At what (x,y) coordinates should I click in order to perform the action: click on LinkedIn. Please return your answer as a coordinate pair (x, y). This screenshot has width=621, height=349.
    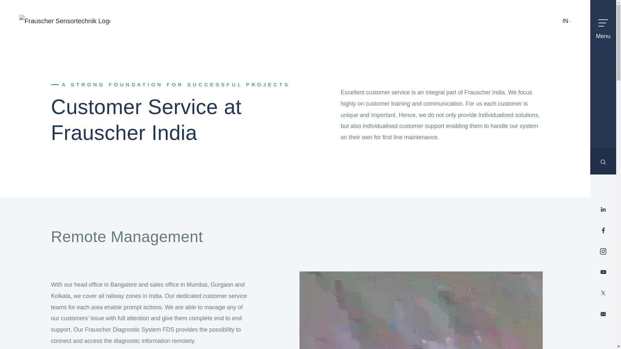
    Looking at the image, I should click on (603, 209).